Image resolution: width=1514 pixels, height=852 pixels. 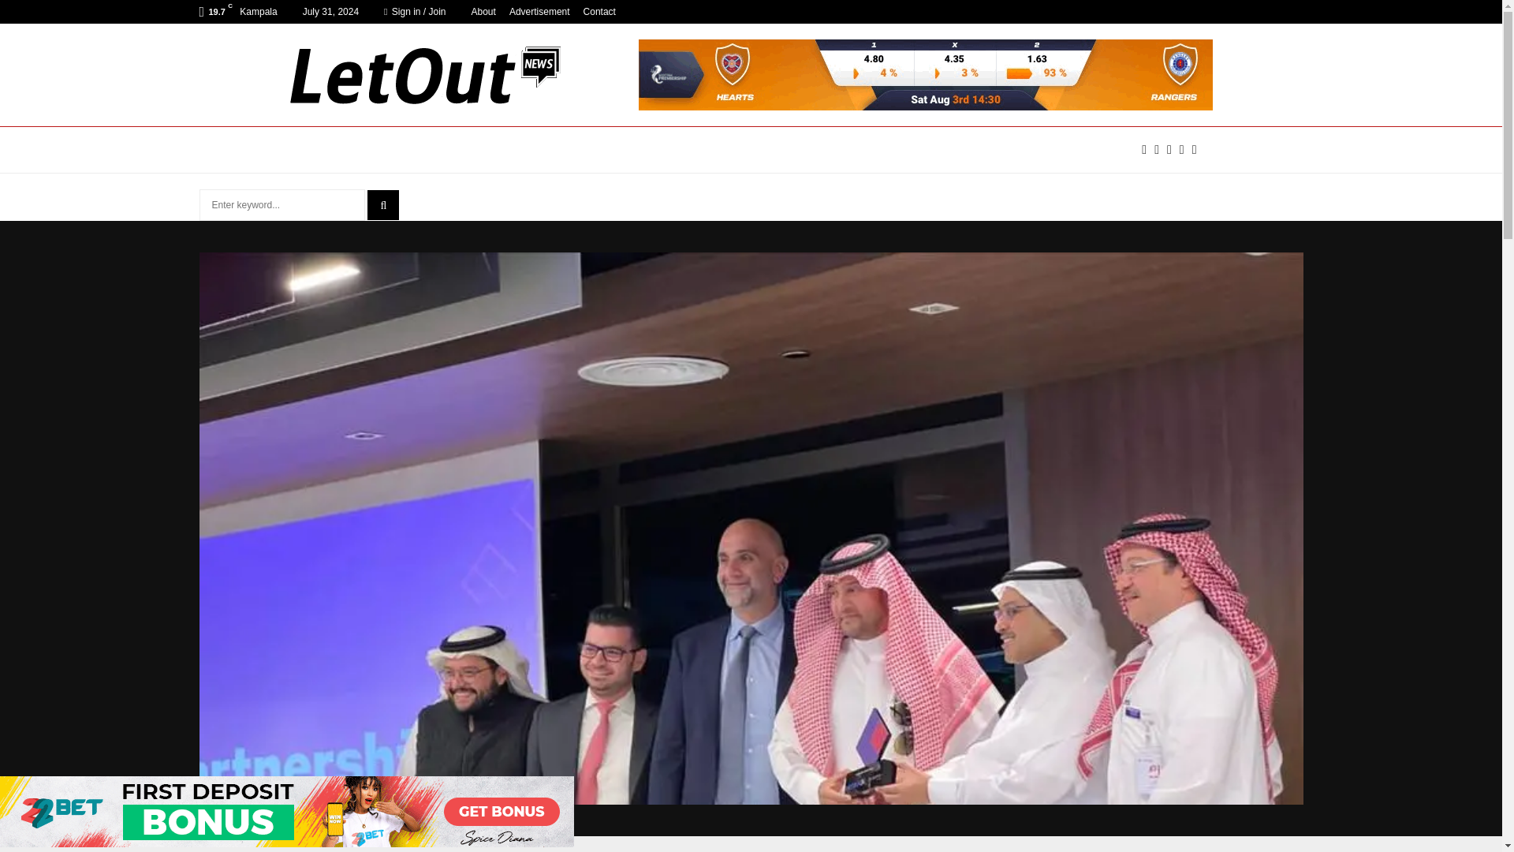 I want to click on BUSINESS, so click(x=492, y=150).